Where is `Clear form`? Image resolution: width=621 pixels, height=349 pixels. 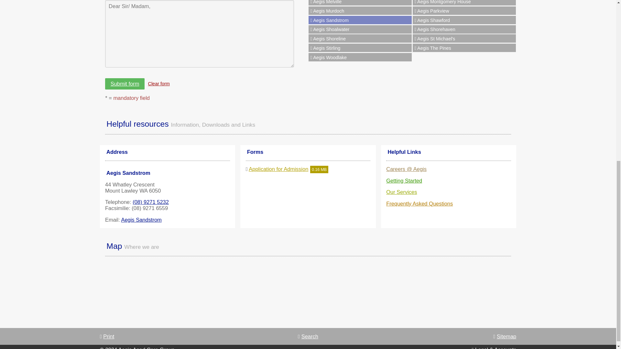
Clear form is located at coordinates (159, 83).